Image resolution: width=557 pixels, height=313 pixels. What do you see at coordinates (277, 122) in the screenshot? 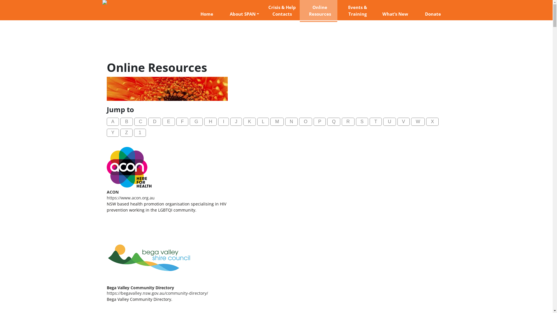
I see `M` at bounding box center [277, 122].